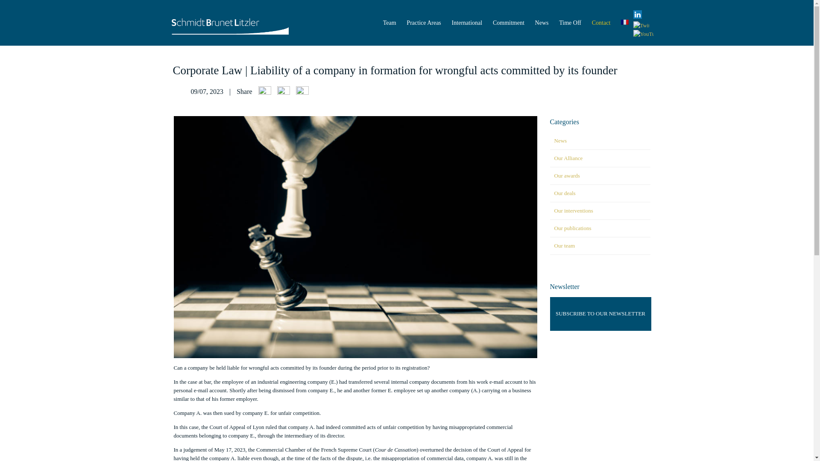 The image size is (820, 461). Describe the element at coordinates (568, 158) in the screenshot. I see `Our Alliance` at that location.